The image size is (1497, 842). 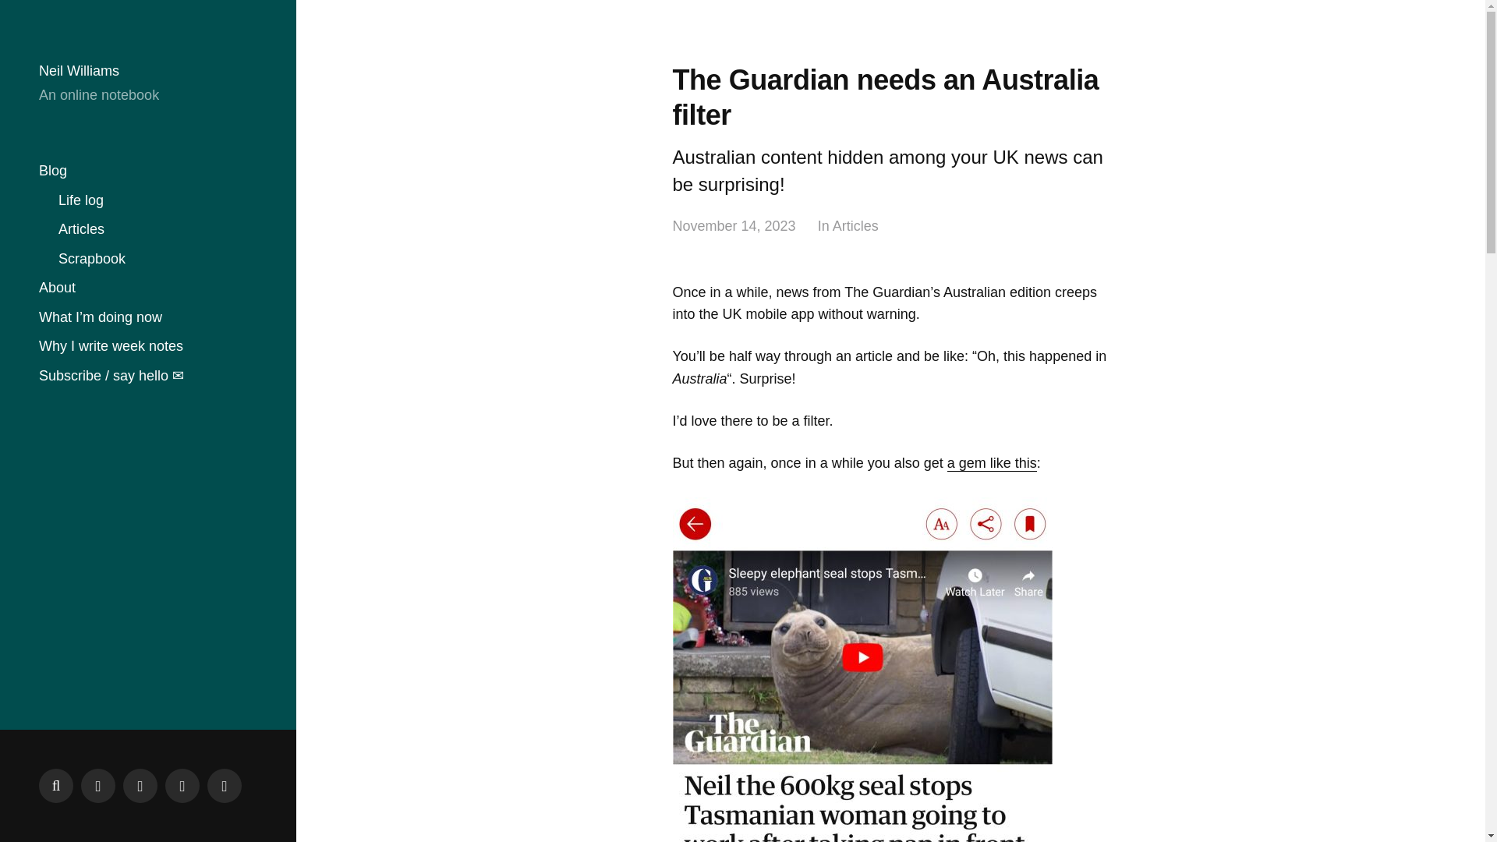 I want to click on Articles, so click(x=81, y=229).